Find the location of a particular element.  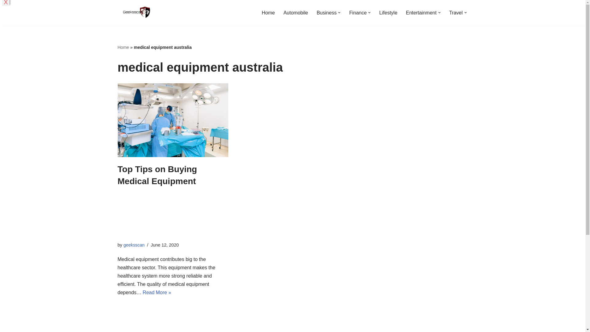

Home is located at coordinates (268, 13).